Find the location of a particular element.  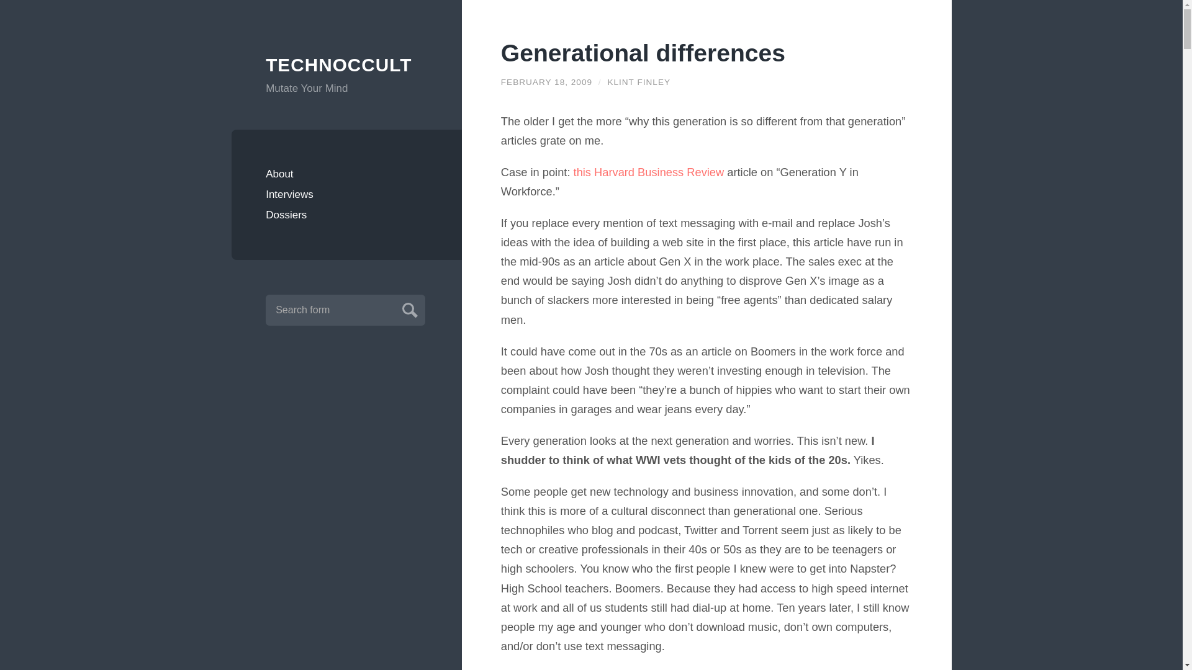

this Harvard Business Review is located at coordinates (649, 172).